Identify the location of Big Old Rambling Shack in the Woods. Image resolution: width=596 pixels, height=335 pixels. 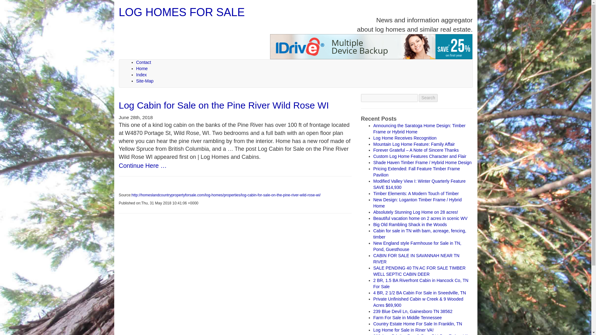
(410, 225).